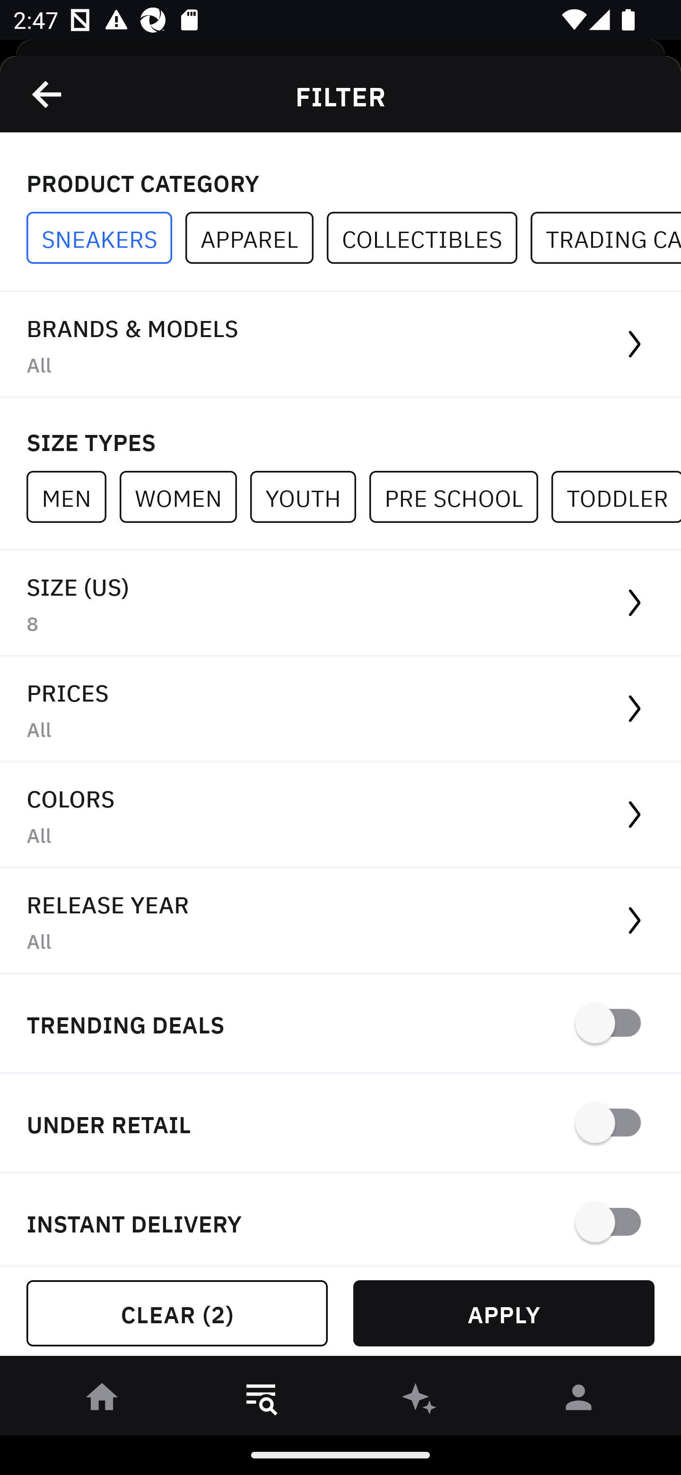  Describe the element at coordinates (340, 1024) in the screenshot. I see `TRENDING DEALS` at that location.